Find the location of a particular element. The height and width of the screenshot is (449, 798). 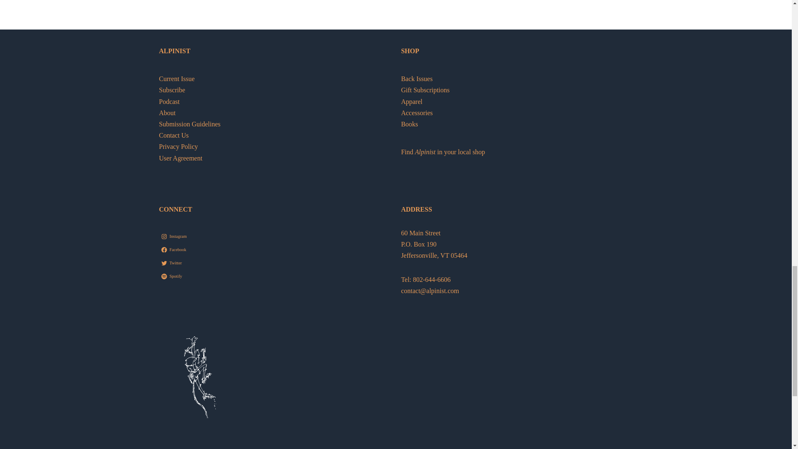

Current Issue is located at coordinates (177, 79).